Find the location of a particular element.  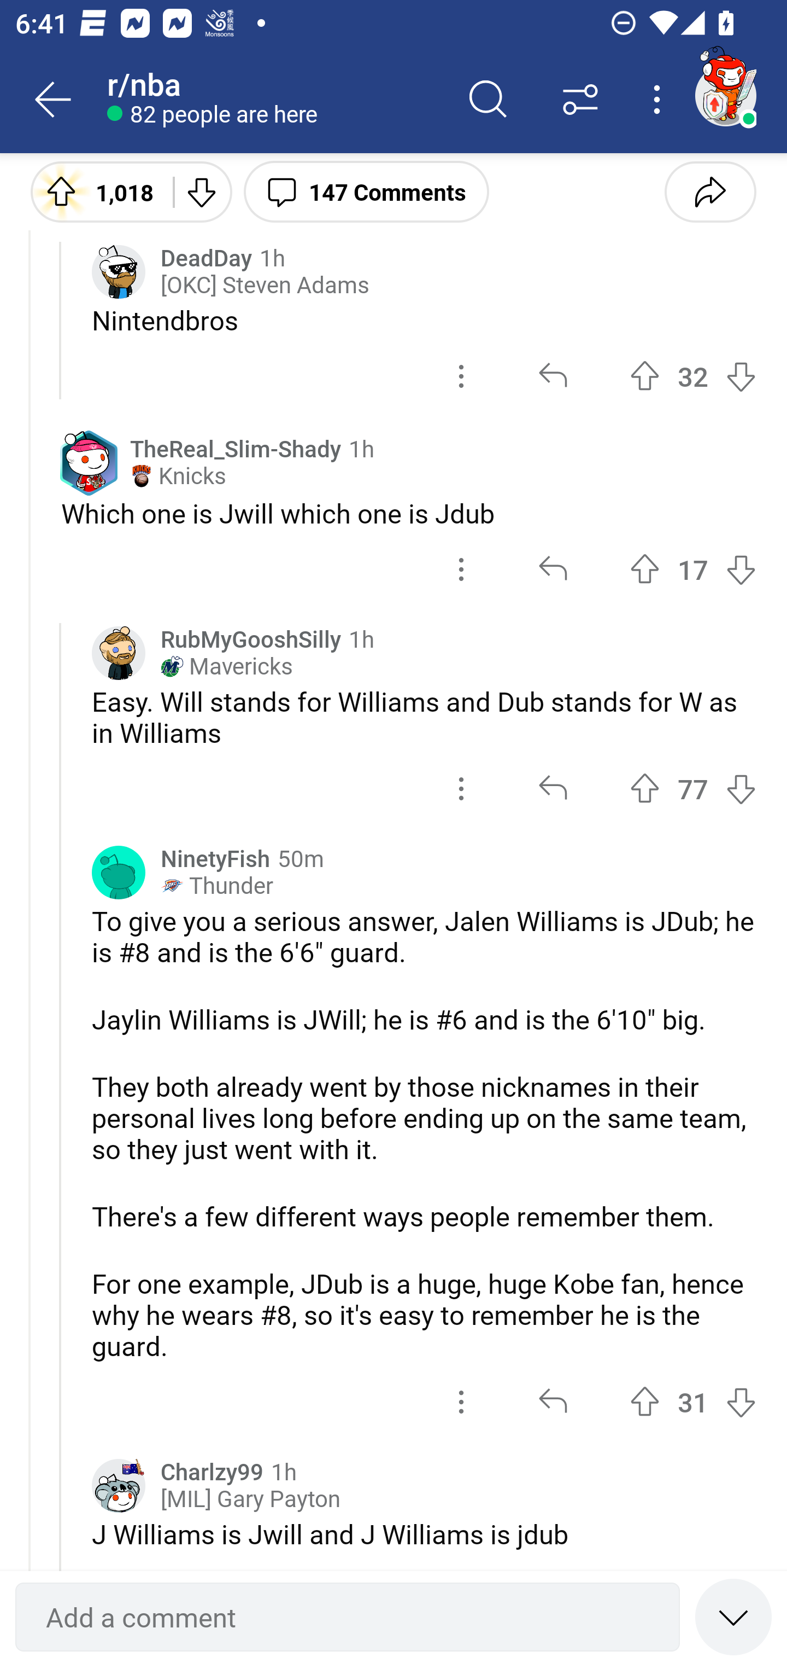

options is located at coordinates (461, 375).